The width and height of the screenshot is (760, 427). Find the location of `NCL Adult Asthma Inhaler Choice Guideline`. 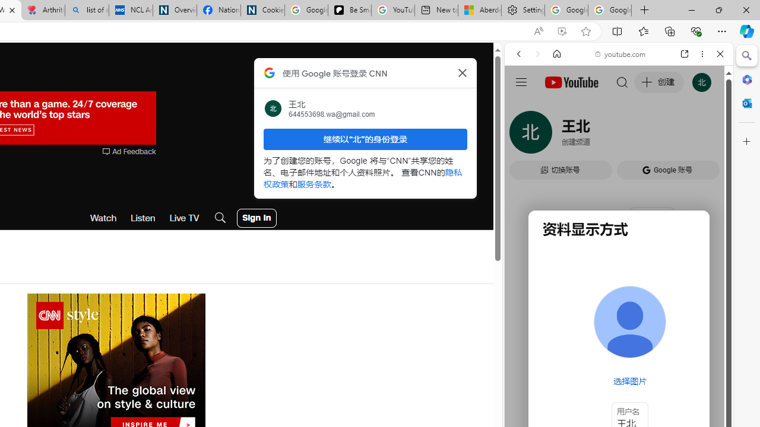

NCL Adult Asthma Inhaler Choice Guideline is located at coordinates (131, 11).